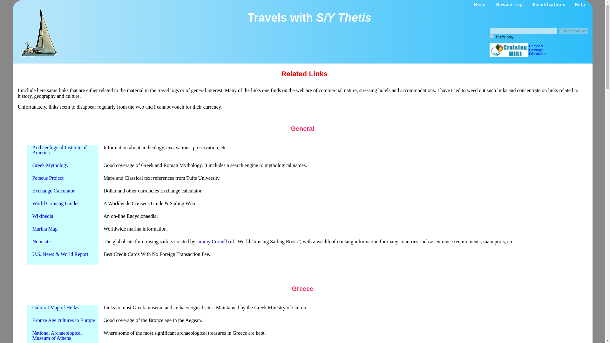 This screenshot has height=343, width=610. What do you see at coordinates (579, 4) in the screenshot?
I see `Help` at bounding box center [579, 4].